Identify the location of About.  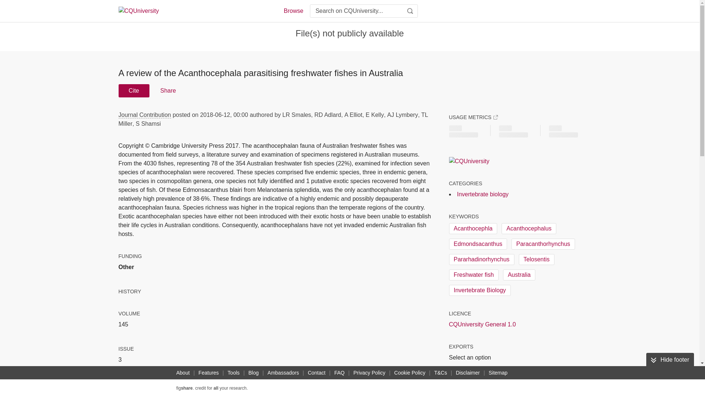
(183, 373).